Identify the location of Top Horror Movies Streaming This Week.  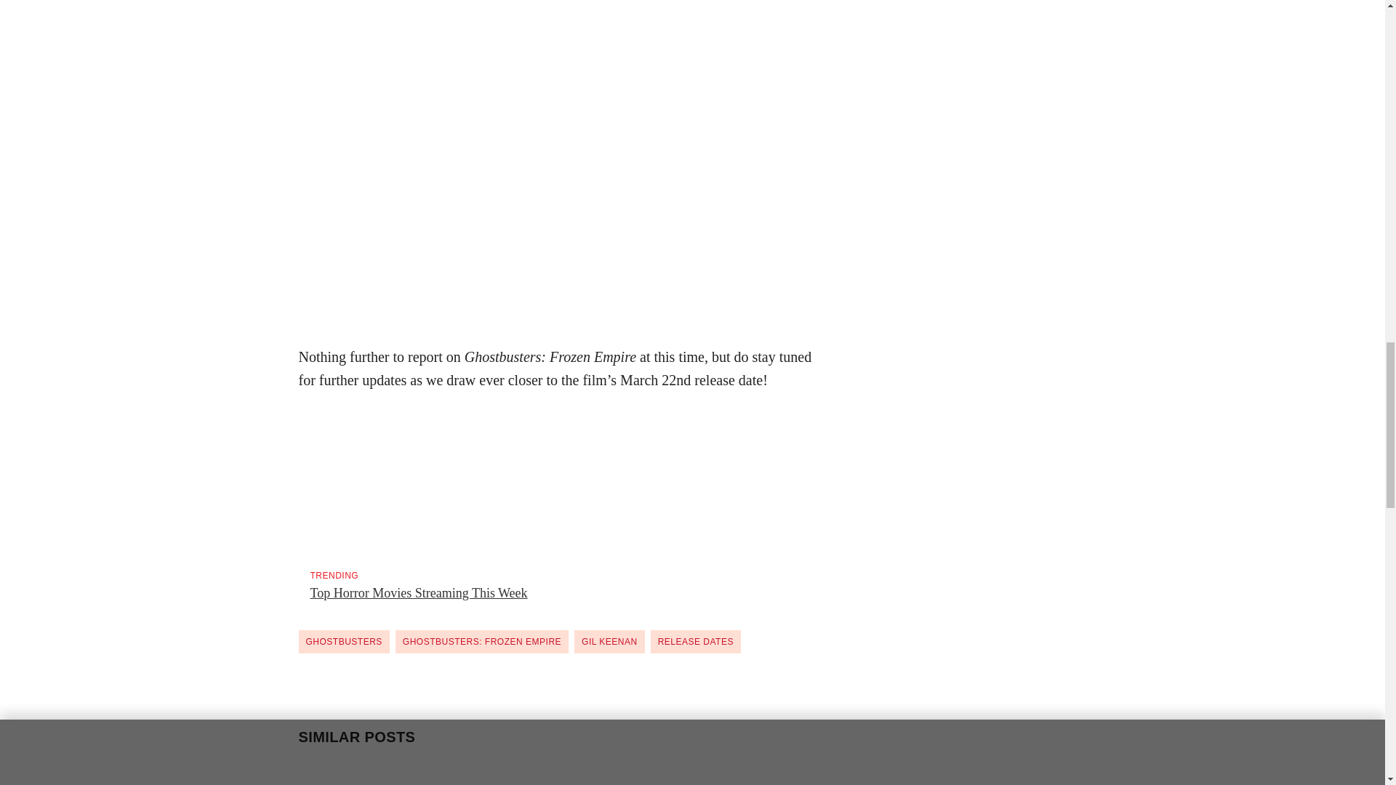
(419, 593).